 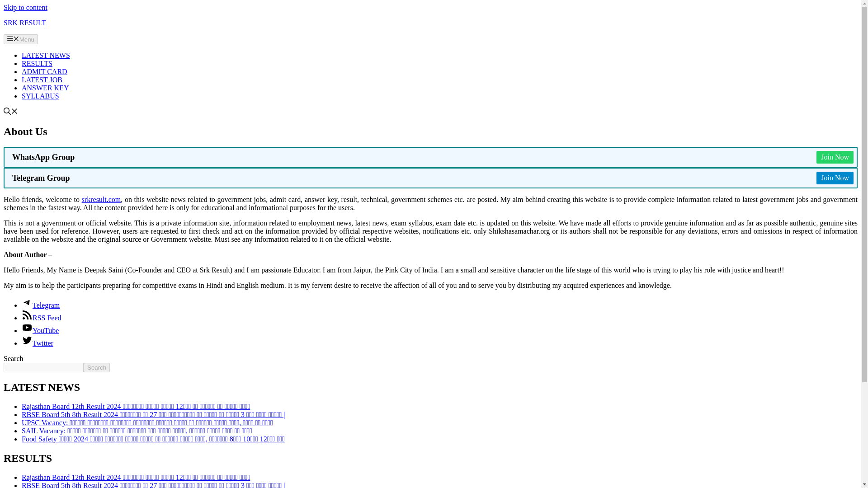 I want to click on Menu, so click(x=21, y=39).